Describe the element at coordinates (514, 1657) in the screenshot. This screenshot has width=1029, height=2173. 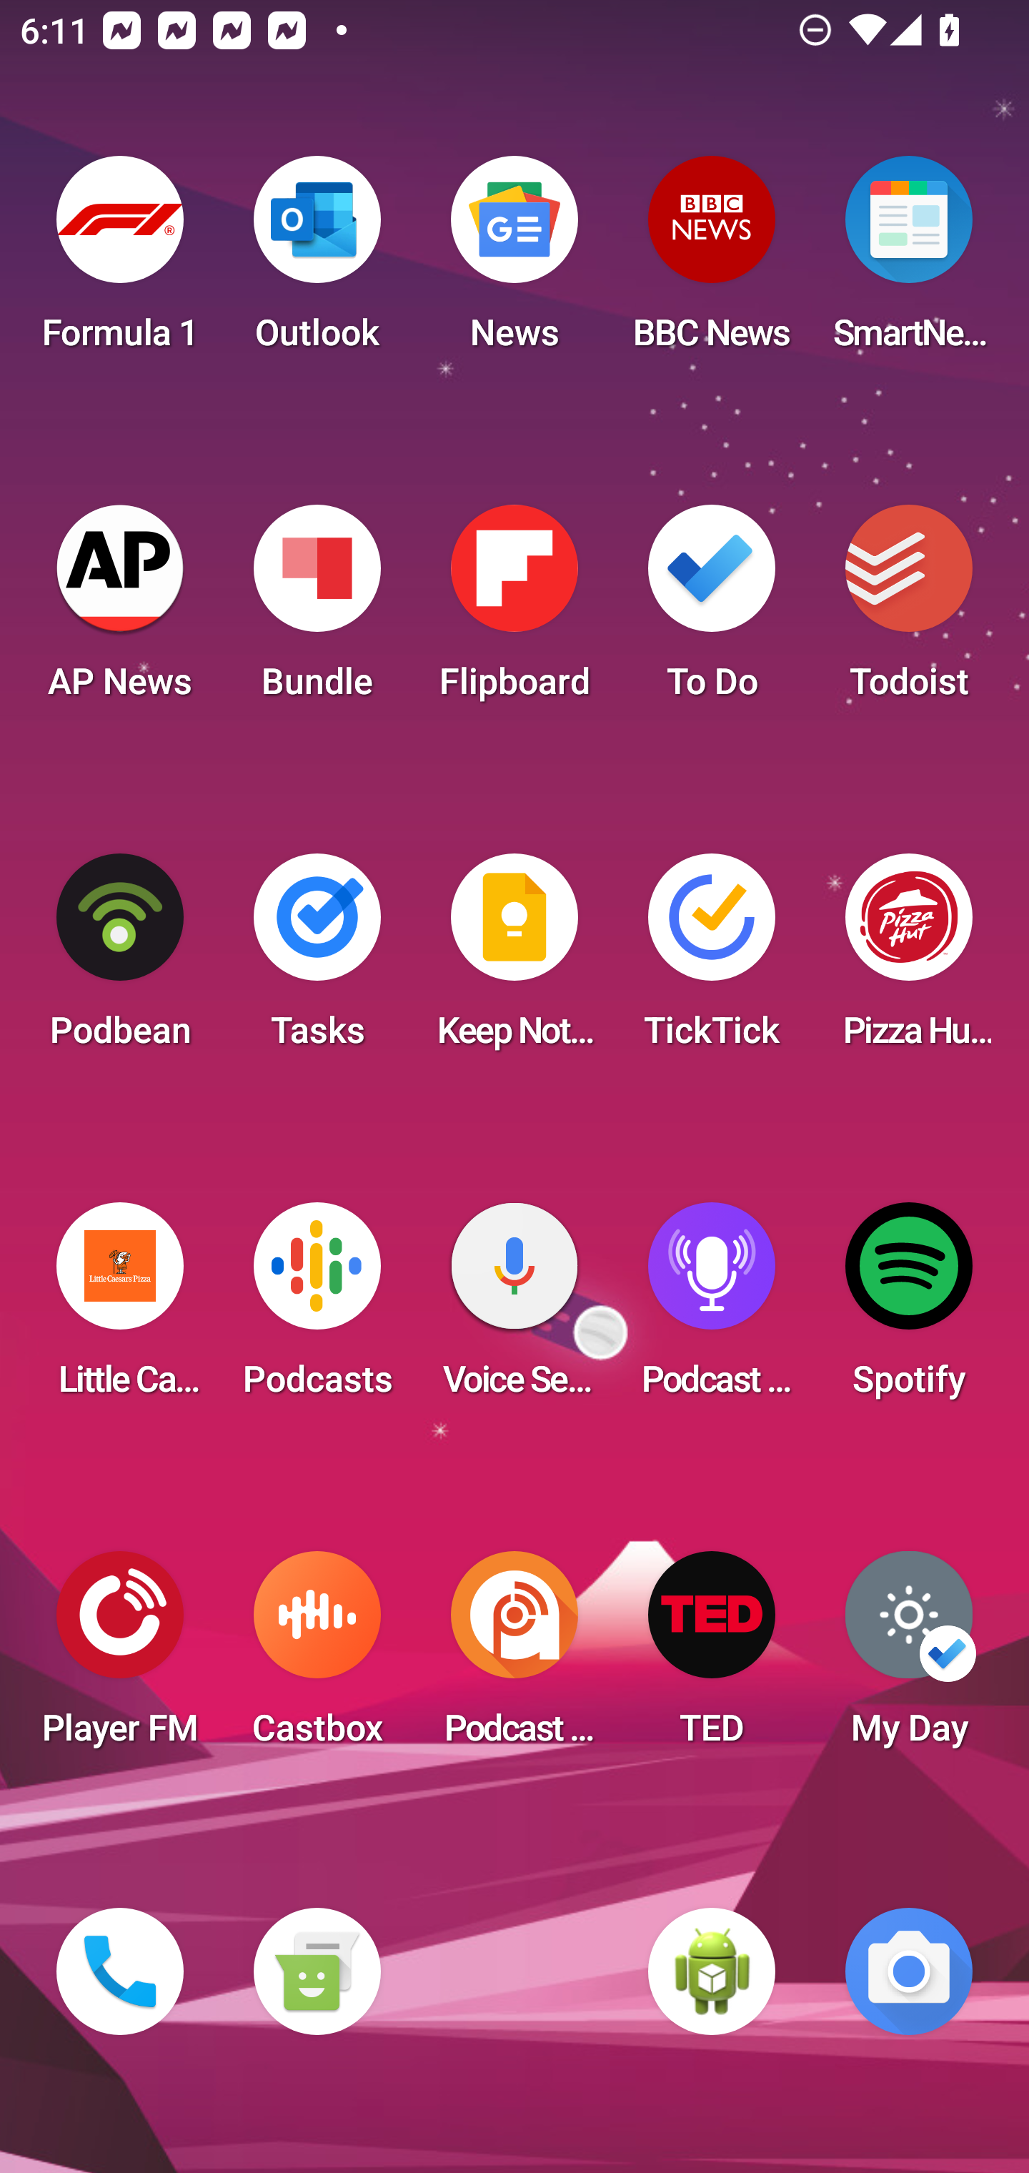
I see `Podcast Addict` at that location.